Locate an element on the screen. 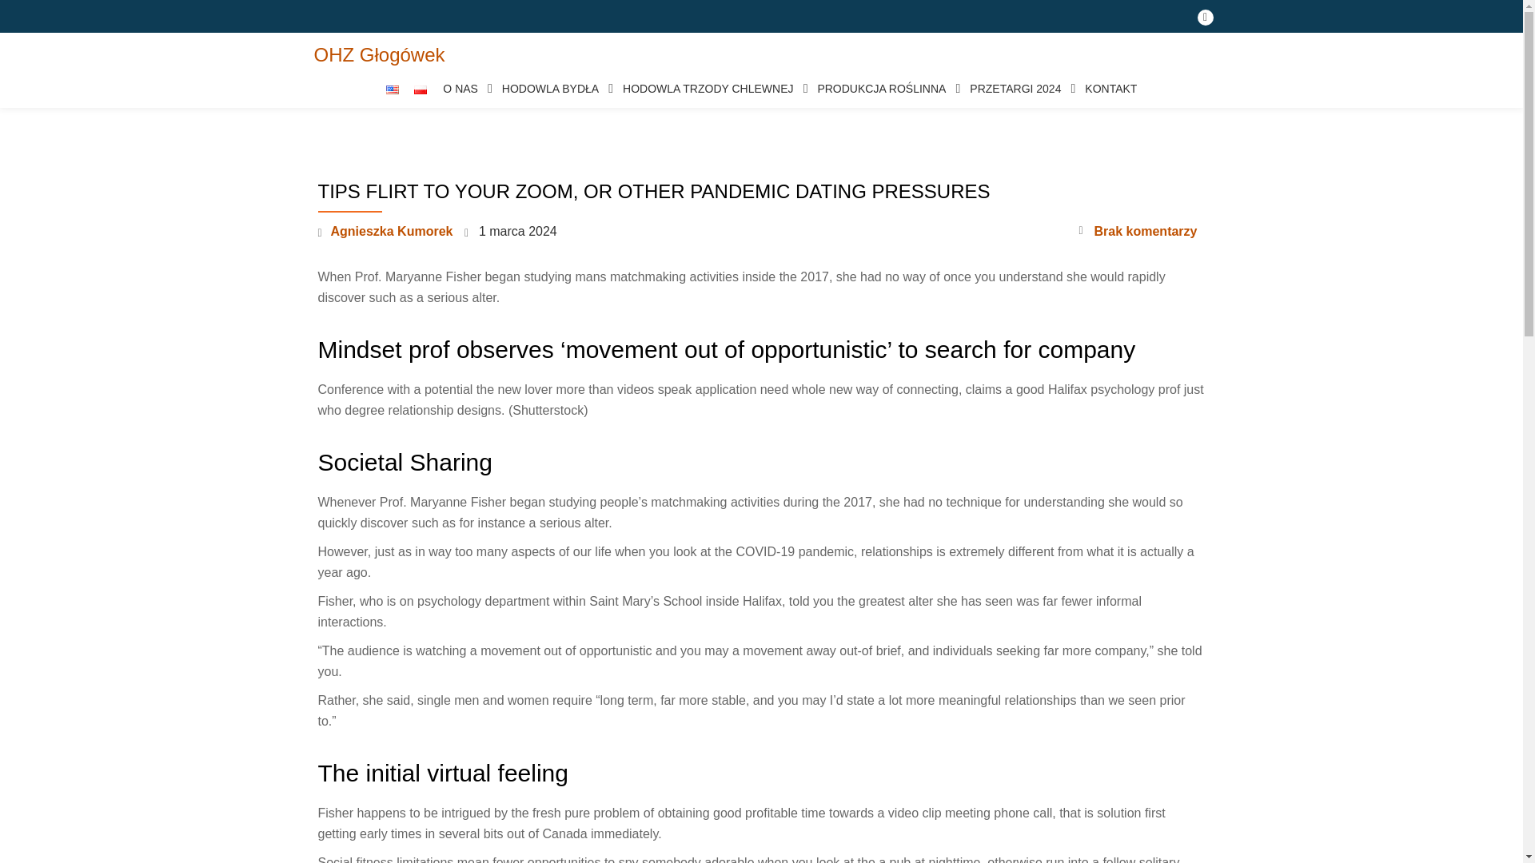  HODOWLA TRZODY CHLEWNEJ is located at coordinates (712, 89).